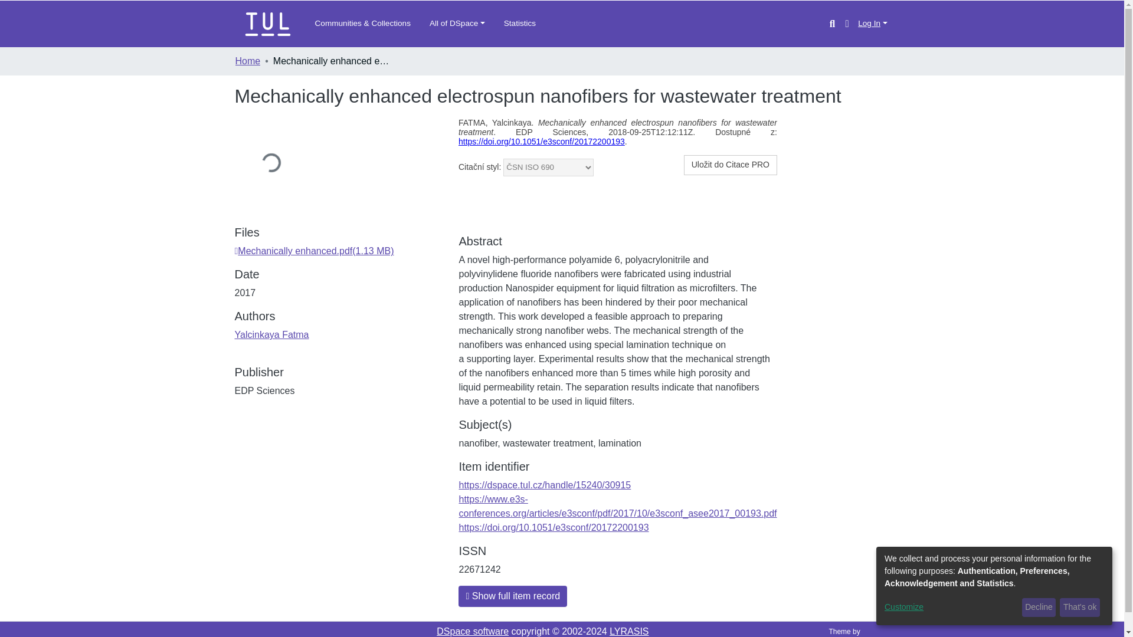 The height and width of the screenshot is (637, 1133). Describe the element at coordinates (520, 24) in the screenshot. I see `Statistics` at that location.